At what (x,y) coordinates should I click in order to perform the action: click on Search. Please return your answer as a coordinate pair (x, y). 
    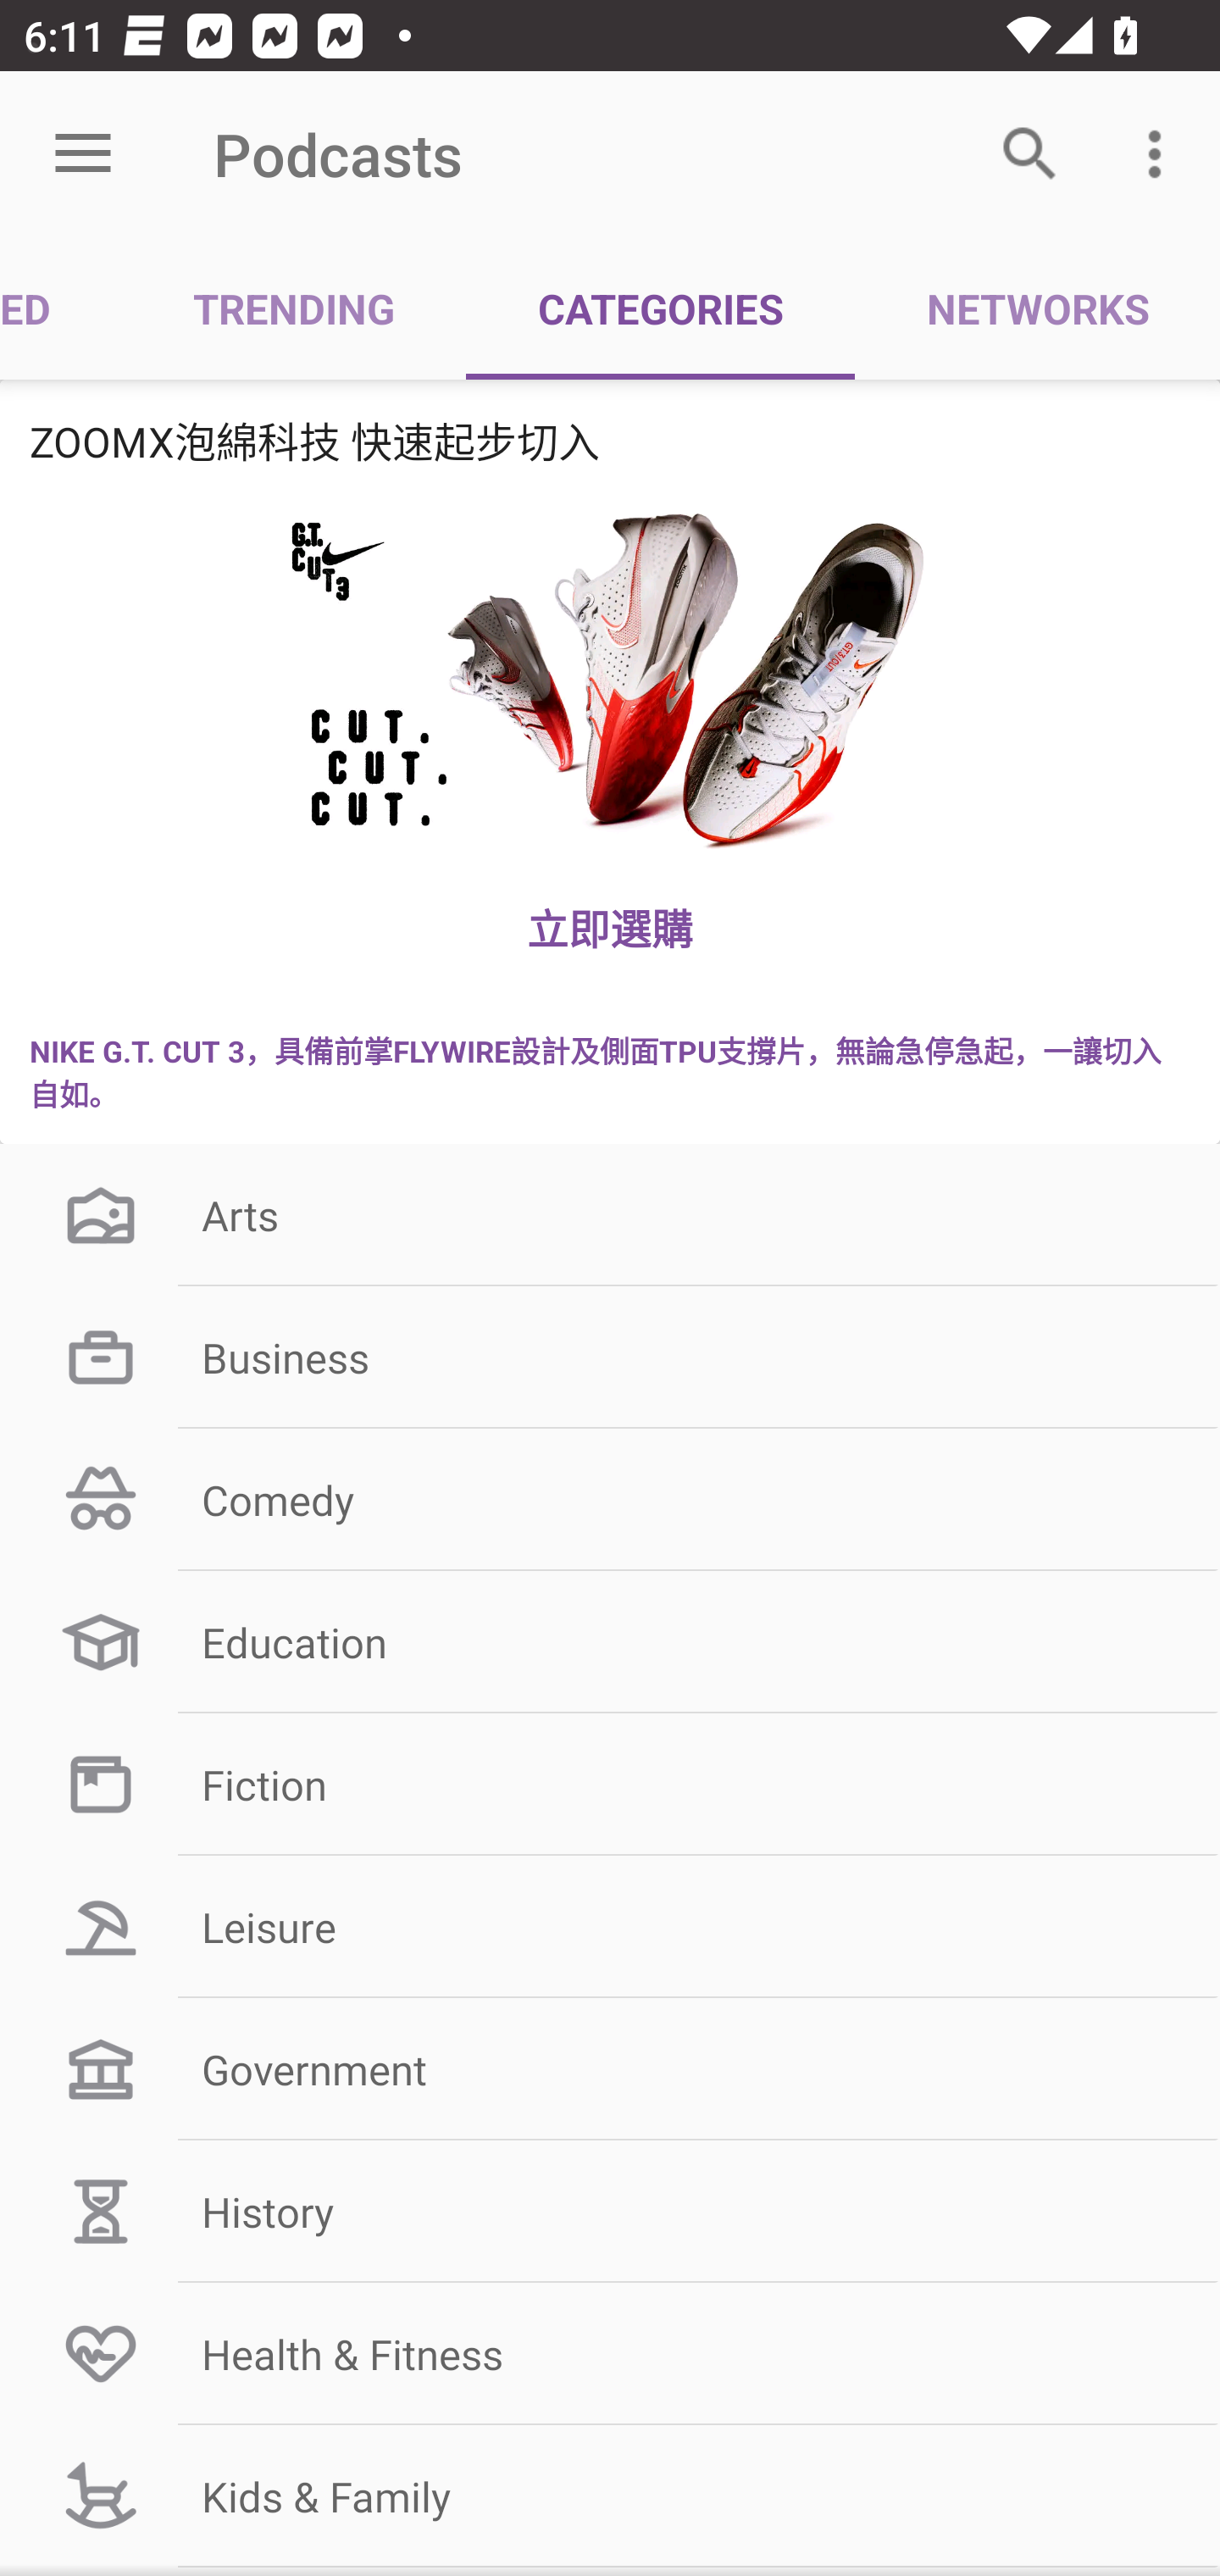
    Looking at the image, I should click on (1030, 154).